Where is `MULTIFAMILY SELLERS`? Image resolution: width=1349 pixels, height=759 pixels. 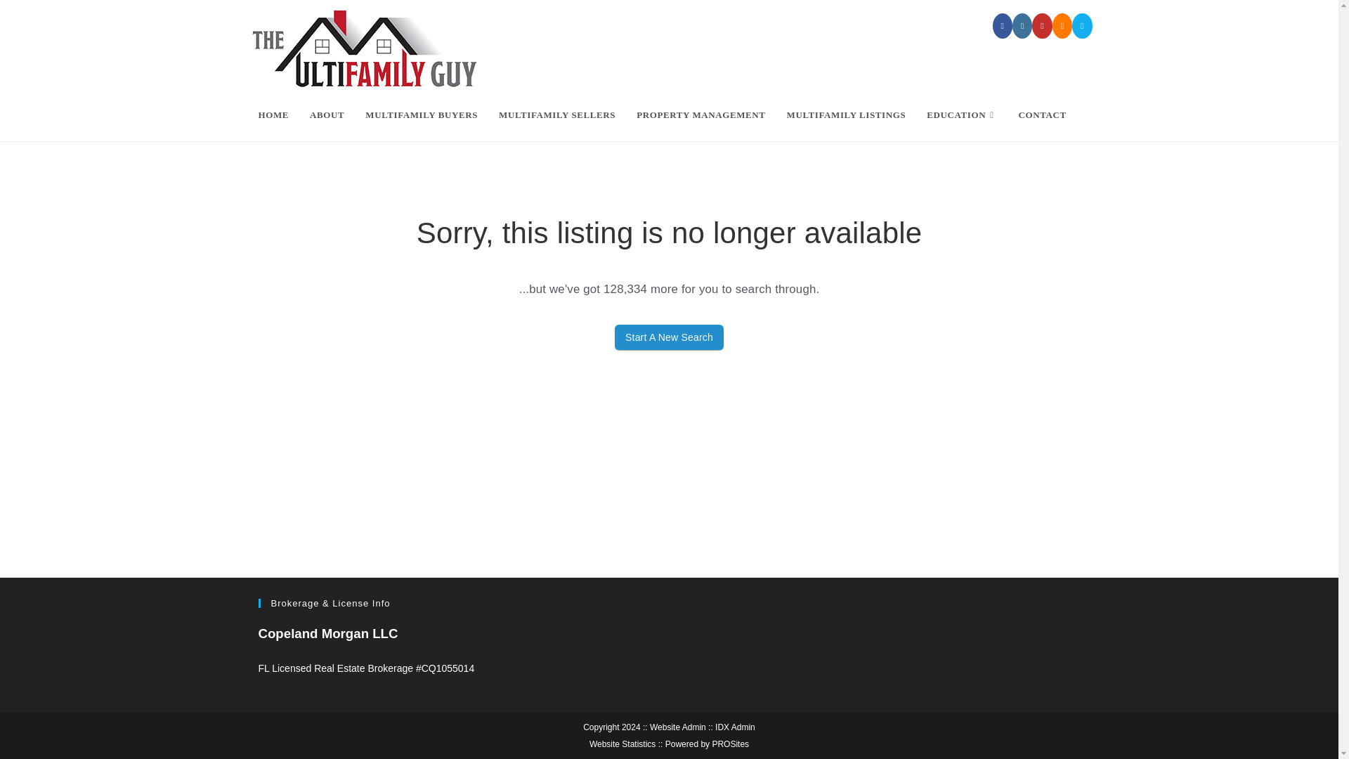
MULTIFAMILY SELLERS is located at coordinates (556, 115).